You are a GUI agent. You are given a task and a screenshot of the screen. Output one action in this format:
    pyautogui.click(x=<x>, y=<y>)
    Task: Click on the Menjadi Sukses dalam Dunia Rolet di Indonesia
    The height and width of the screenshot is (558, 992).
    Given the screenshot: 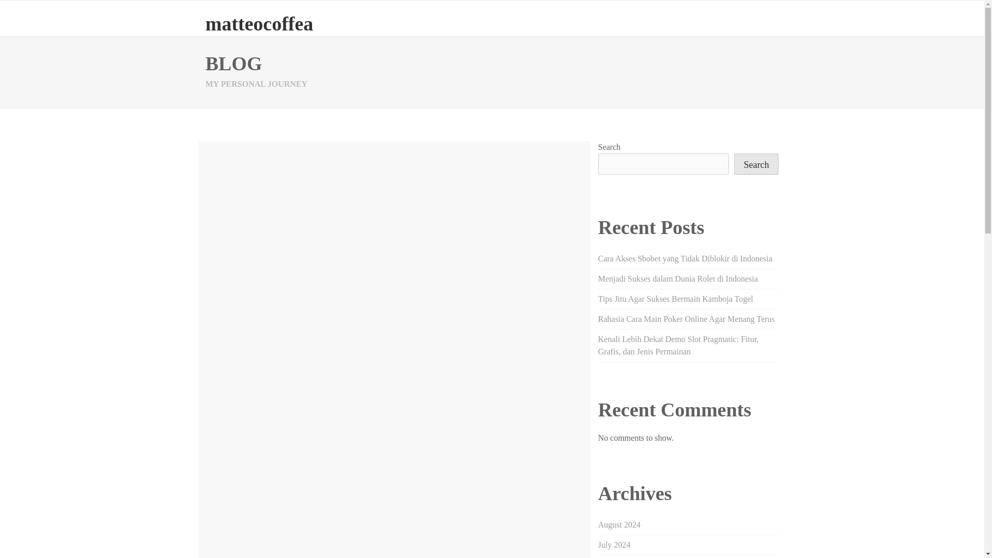 What is the action you would take?
    pyautogui.click(x=678, y=278)
    